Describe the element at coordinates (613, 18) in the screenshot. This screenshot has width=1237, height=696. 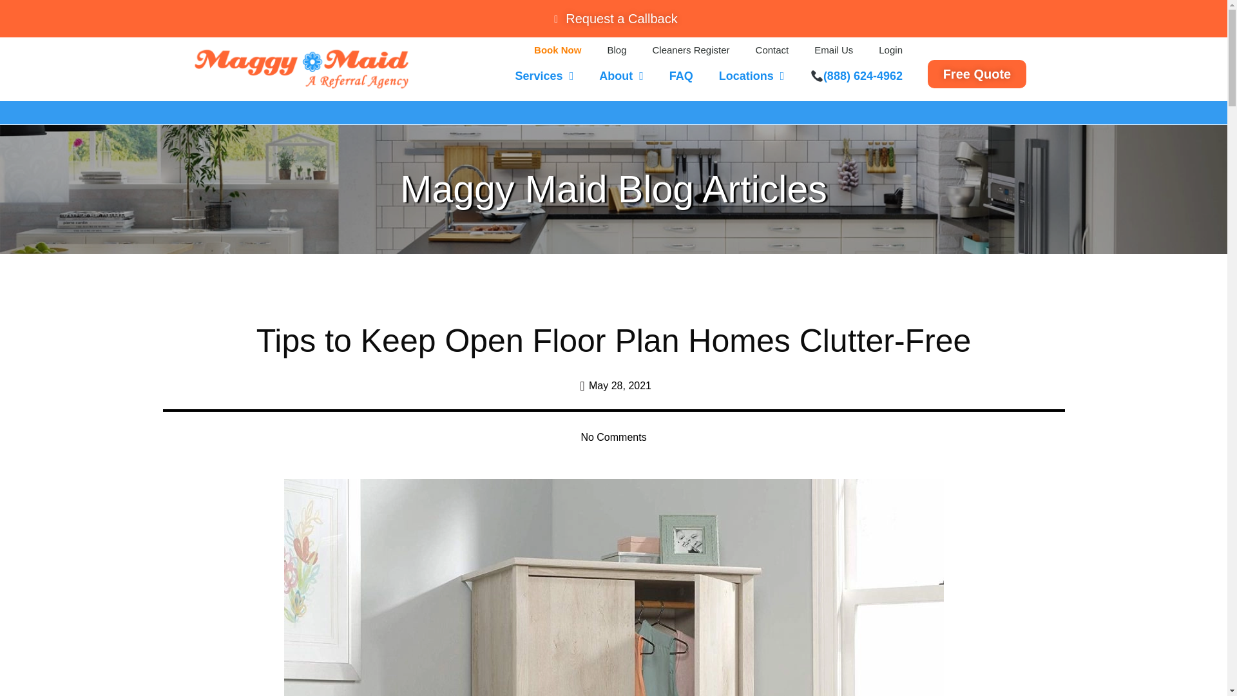
I see `Request a Callback` at that location.